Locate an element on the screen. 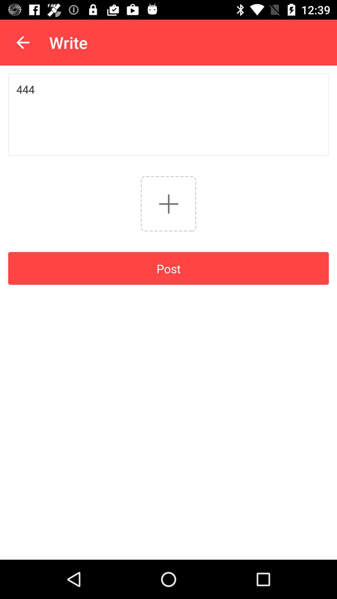 The height and width of the screenshot is (599, 337). turn on 444 icon is located at coordinates (168, 114).